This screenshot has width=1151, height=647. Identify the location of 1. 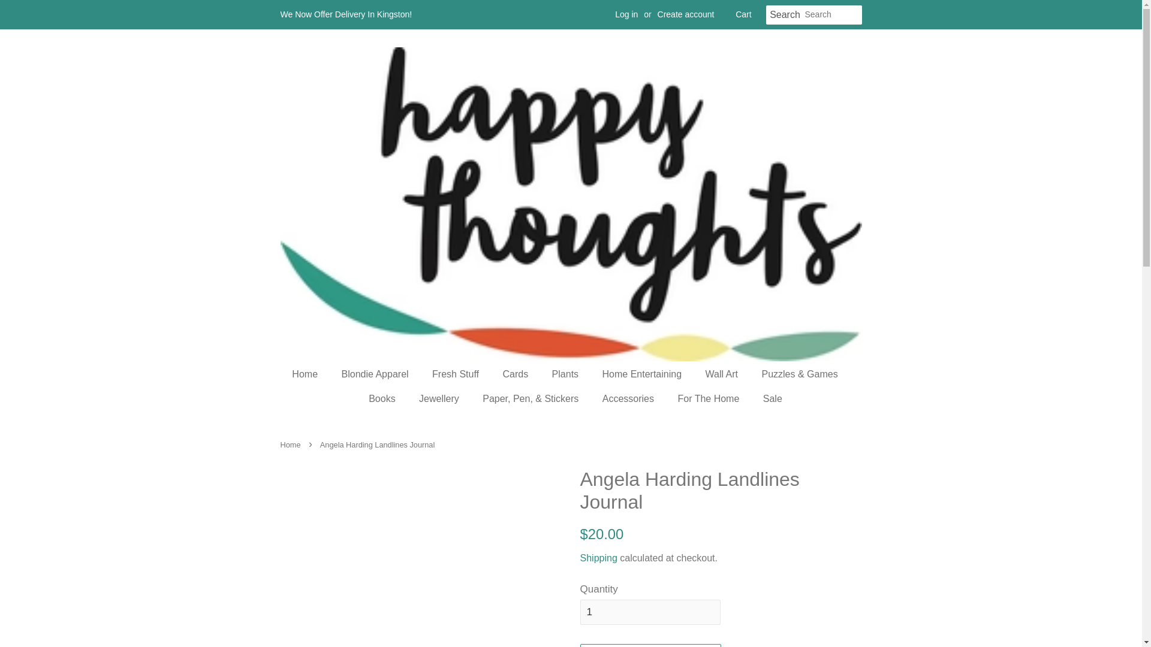
(650, 612).